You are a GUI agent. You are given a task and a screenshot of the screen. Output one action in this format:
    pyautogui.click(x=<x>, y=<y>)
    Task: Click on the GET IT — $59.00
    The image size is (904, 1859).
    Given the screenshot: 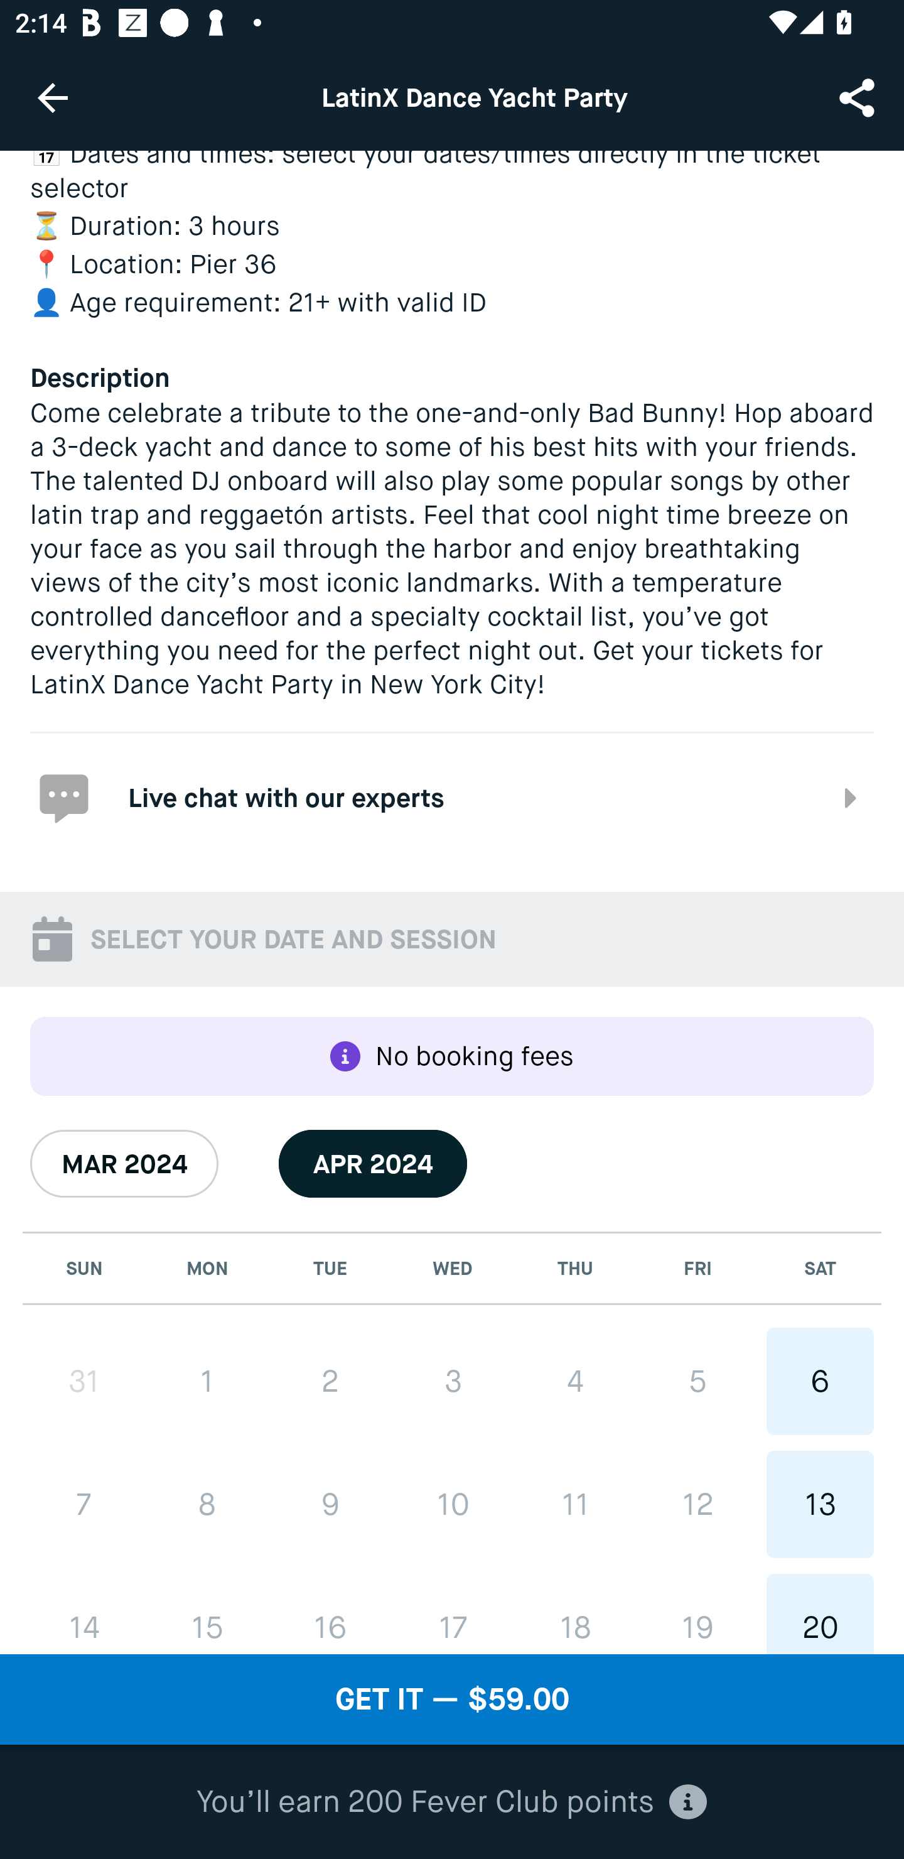 What is the action you would take?
    pyautogui.click(x=452, y=1699)
    